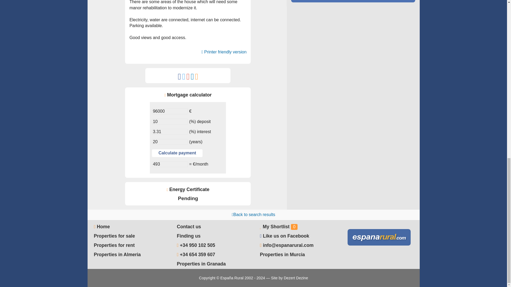 This screenshot has width=511, height=287. I want to click on Finding us, so click(188, 236).